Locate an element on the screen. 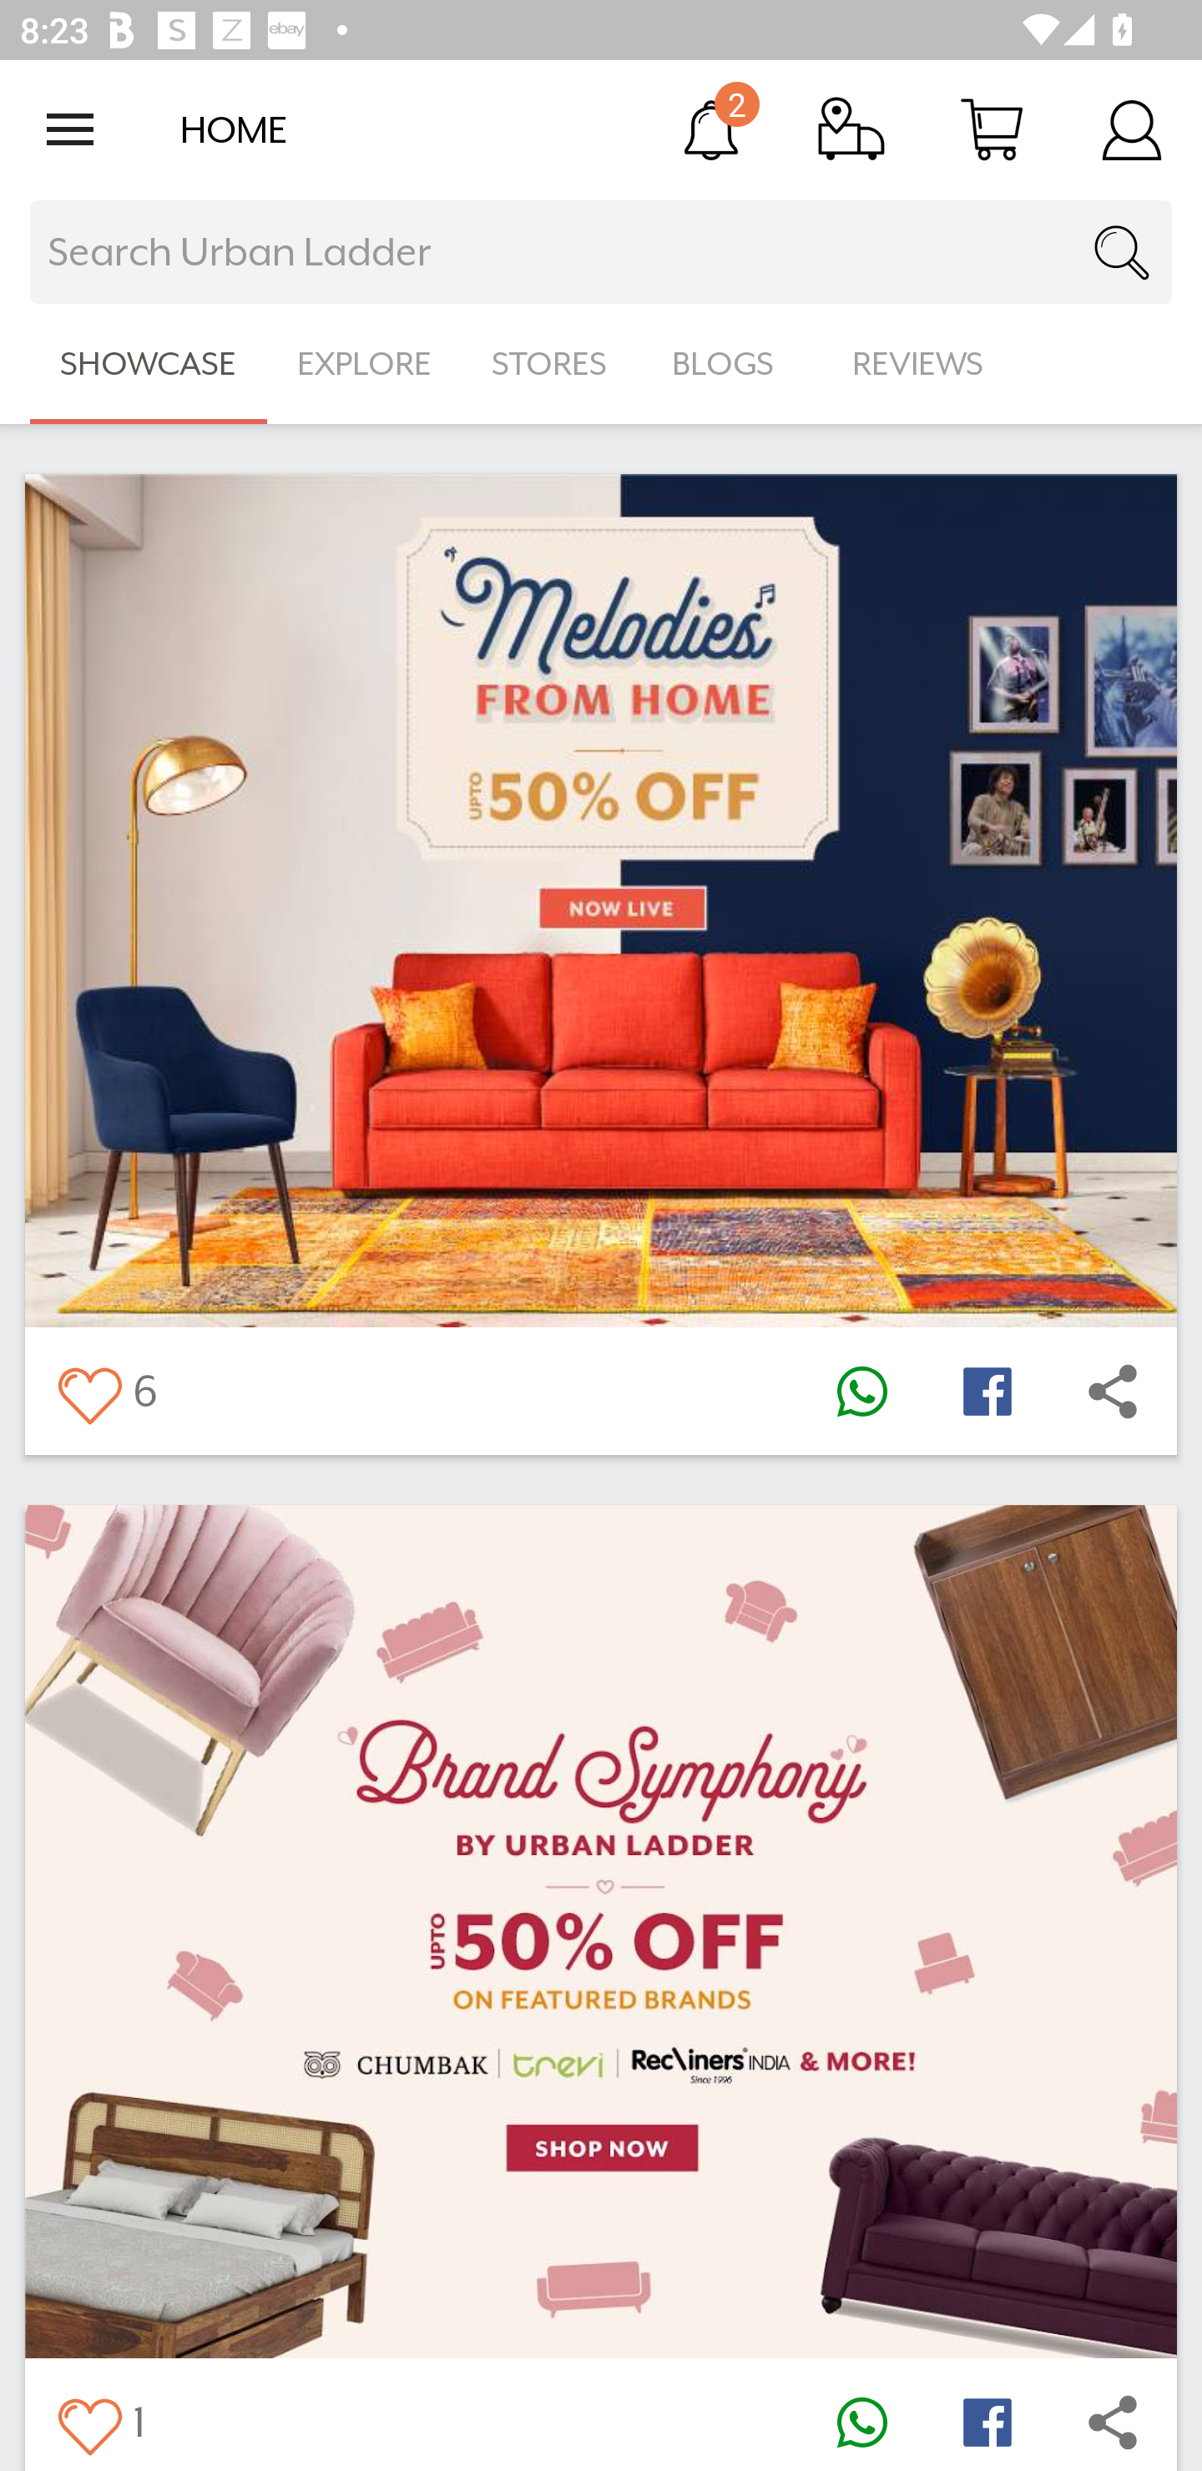  EXPLORE is located at coordinates (364, 364).